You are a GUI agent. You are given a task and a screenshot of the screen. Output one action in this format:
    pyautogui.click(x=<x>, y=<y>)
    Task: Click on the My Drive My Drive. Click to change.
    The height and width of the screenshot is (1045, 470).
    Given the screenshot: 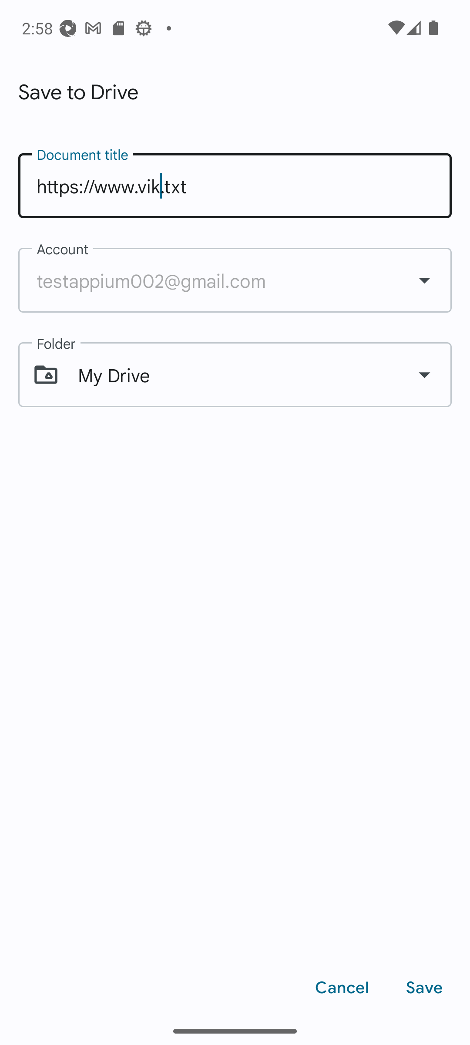 What is the action you would take?
    pyautogui.click(x=235, y=375)
    